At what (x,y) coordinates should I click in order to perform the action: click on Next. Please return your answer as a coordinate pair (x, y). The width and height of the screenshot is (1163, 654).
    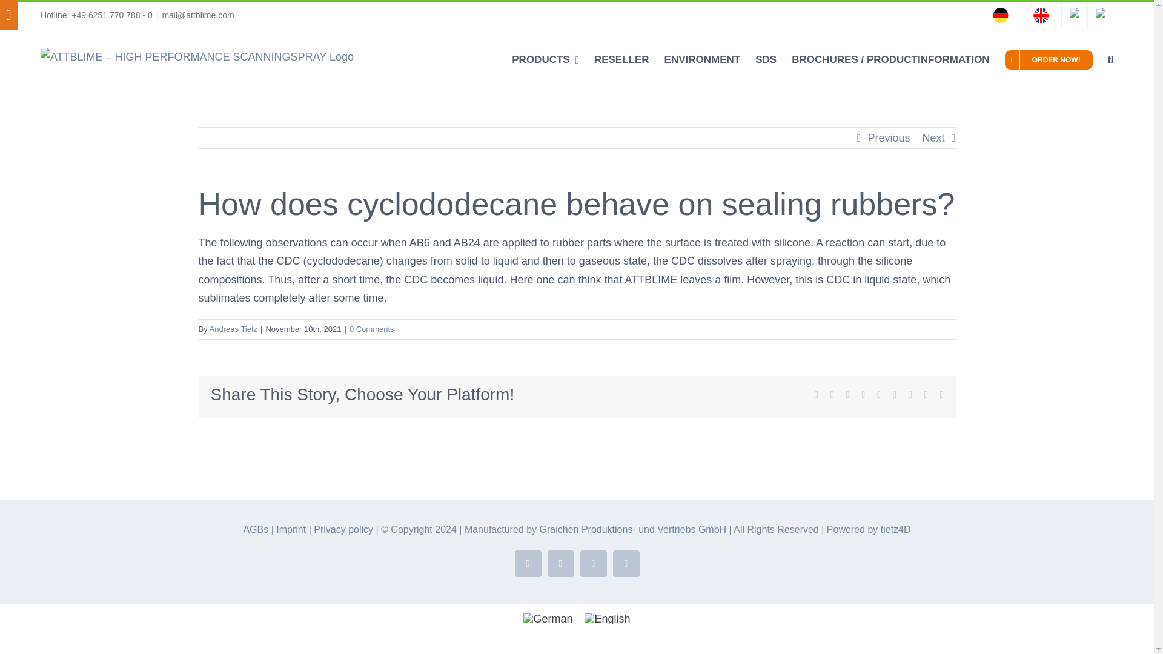
    Looking at the image, I should click on (933, 138).